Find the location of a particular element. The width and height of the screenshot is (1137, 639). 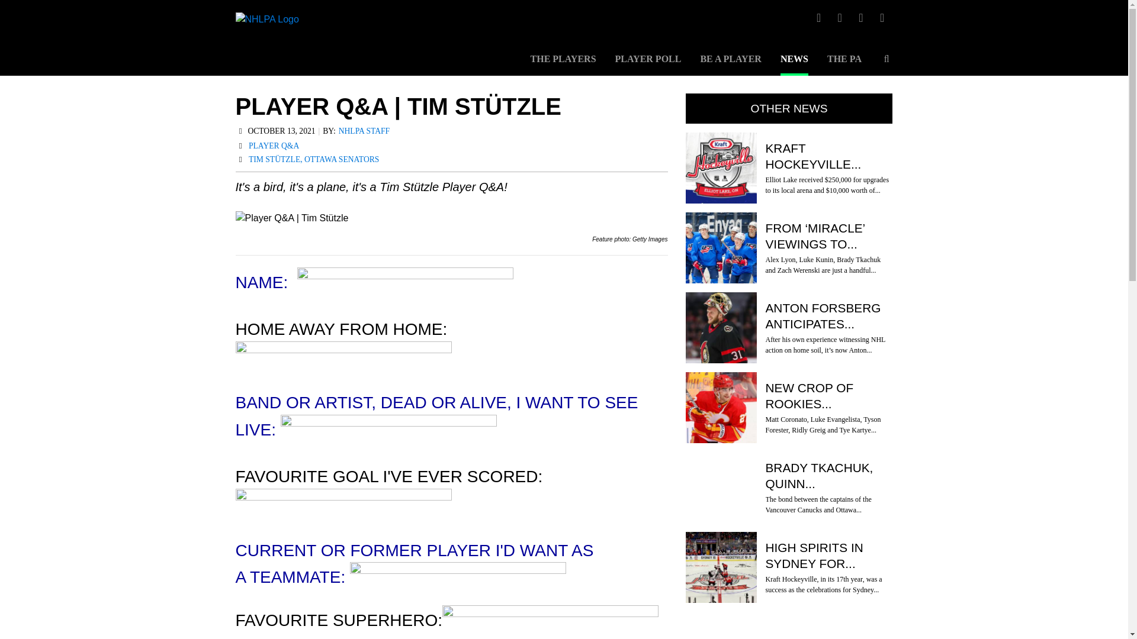

Instagram is located at coordinates (840, 18).